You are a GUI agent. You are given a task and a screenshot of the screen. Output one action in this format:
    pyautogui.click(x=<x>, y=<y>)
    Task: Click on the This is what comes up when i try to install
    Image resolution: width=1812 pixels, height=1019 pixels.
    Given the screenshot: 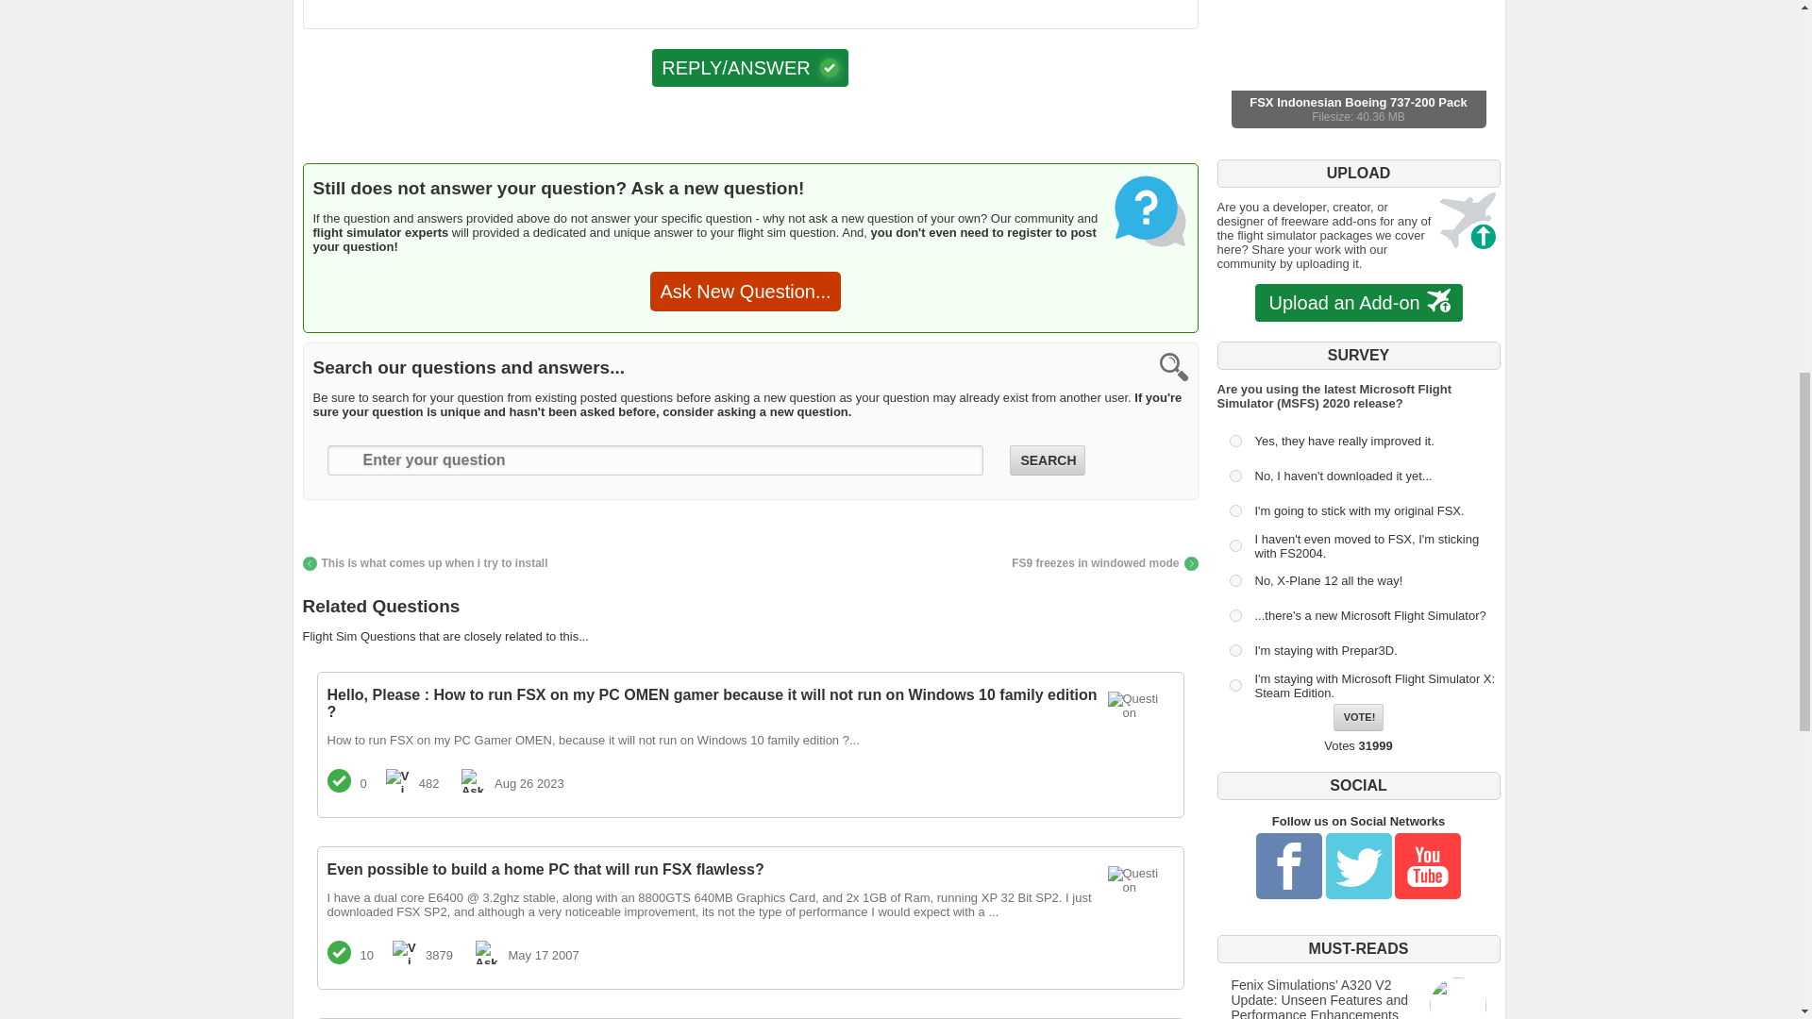 What is the action you would take?
    pyautogui.click(x=425, y=562)
    